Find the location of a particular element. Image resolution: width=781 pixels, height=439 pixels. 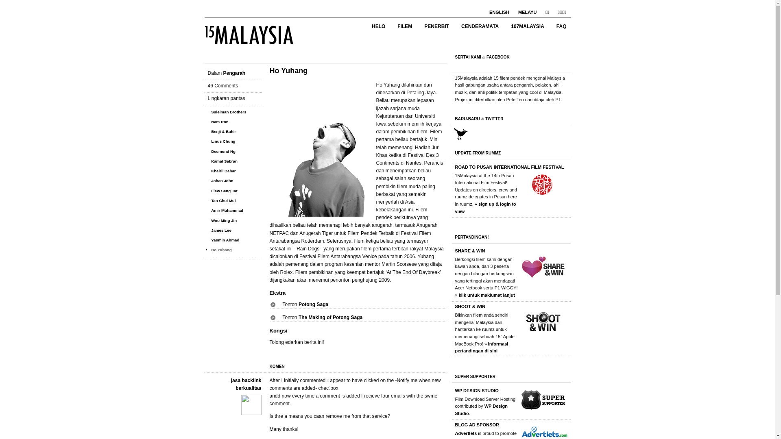

Suleiman Brothers is located at coordinates (229, 112).